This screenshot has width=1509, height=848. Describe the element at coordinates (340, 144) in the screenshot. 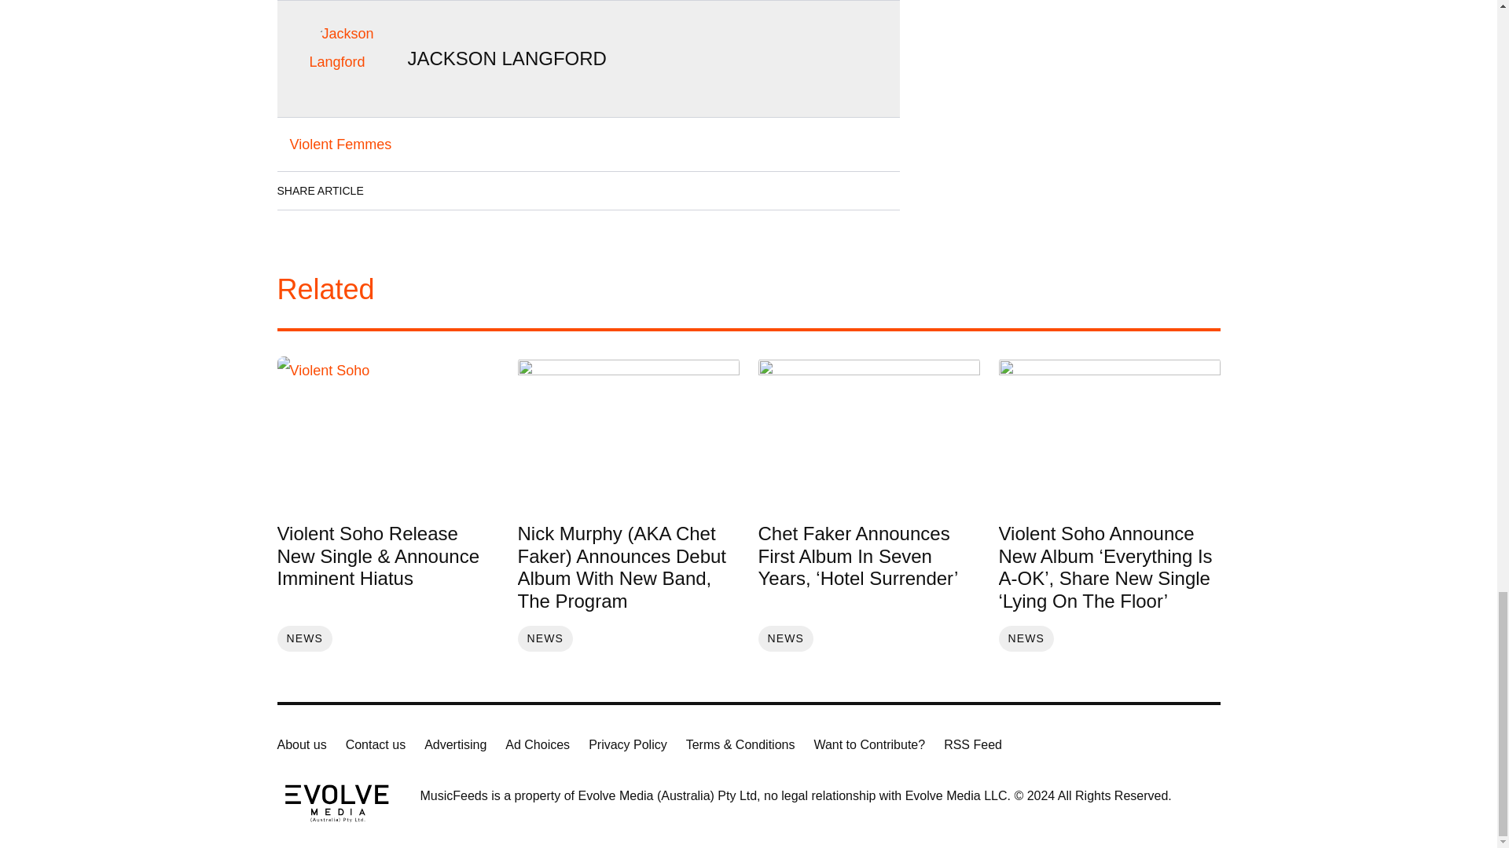

I see `Violent Femmes` at that location.